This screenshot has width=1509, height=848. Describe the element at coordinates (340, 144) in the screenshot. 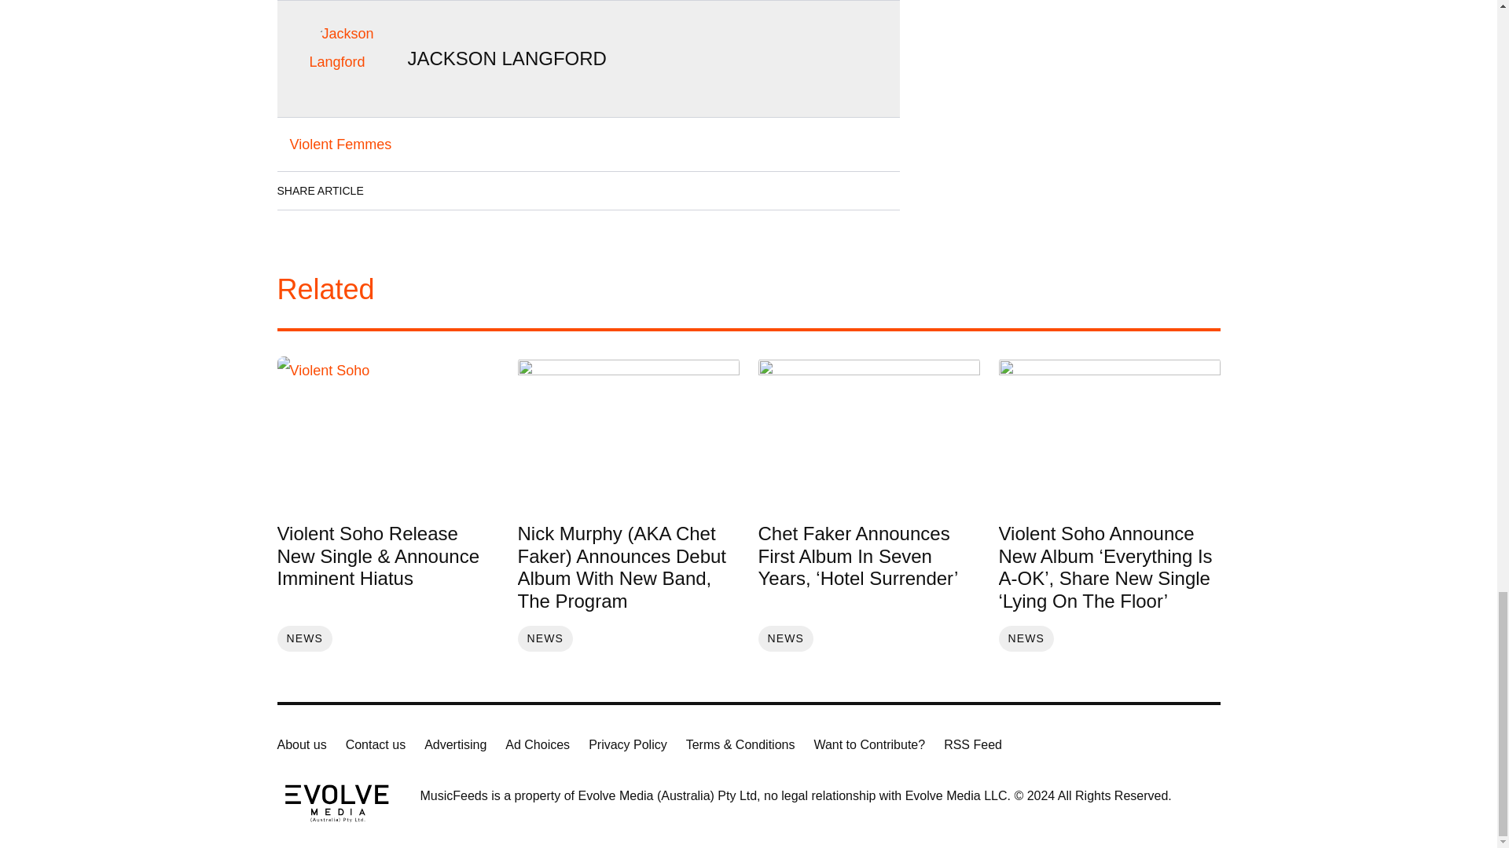

I see `Violent Femmes` at that location.